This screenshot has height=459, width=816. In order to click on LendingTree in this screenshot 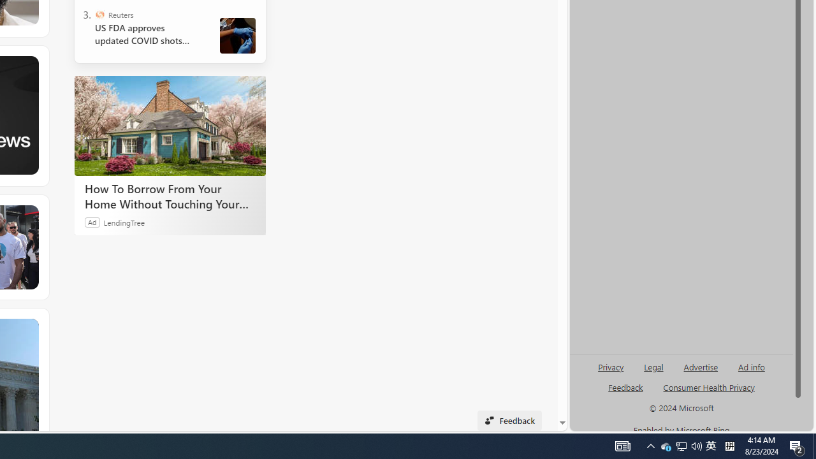, I will do `click(124, 222)`.